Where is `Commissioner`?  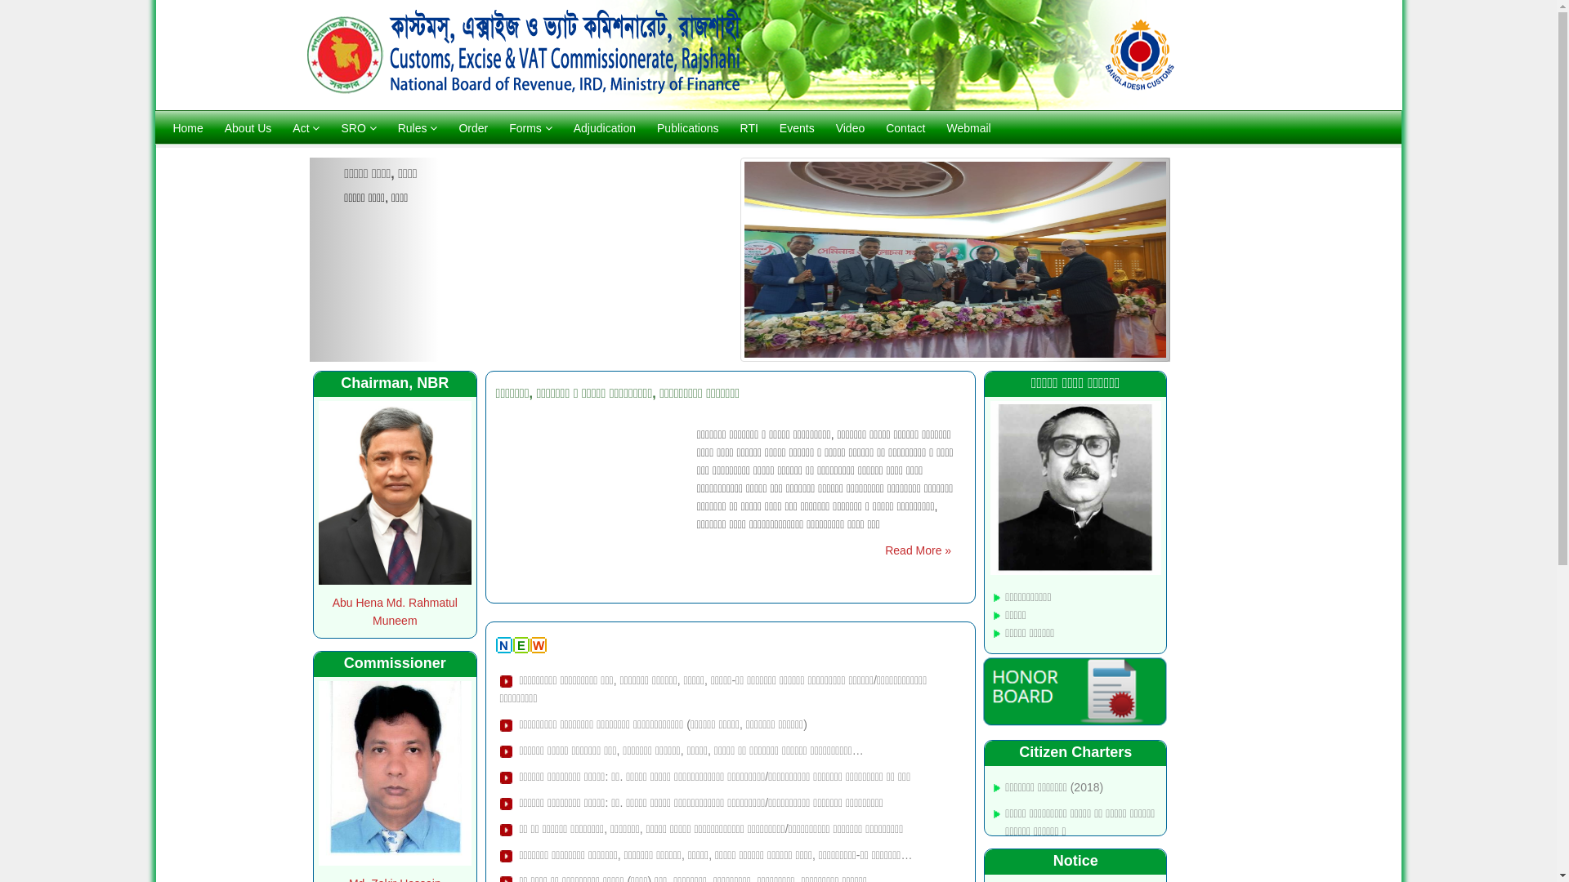 Commissioner is located at coordinates (396, 663).